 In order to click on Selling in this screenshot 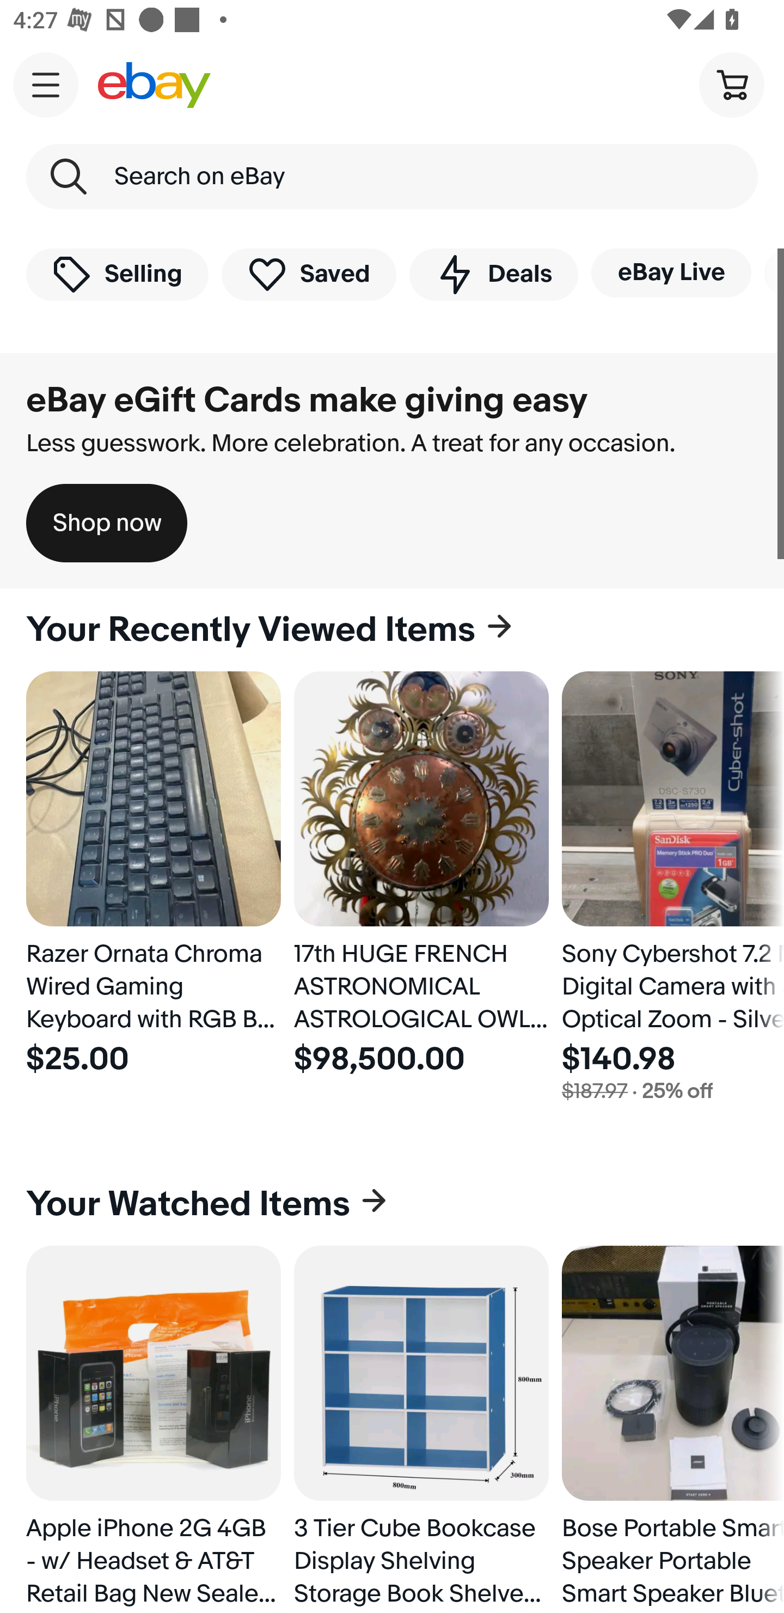, I will do `click(117, 274)`.